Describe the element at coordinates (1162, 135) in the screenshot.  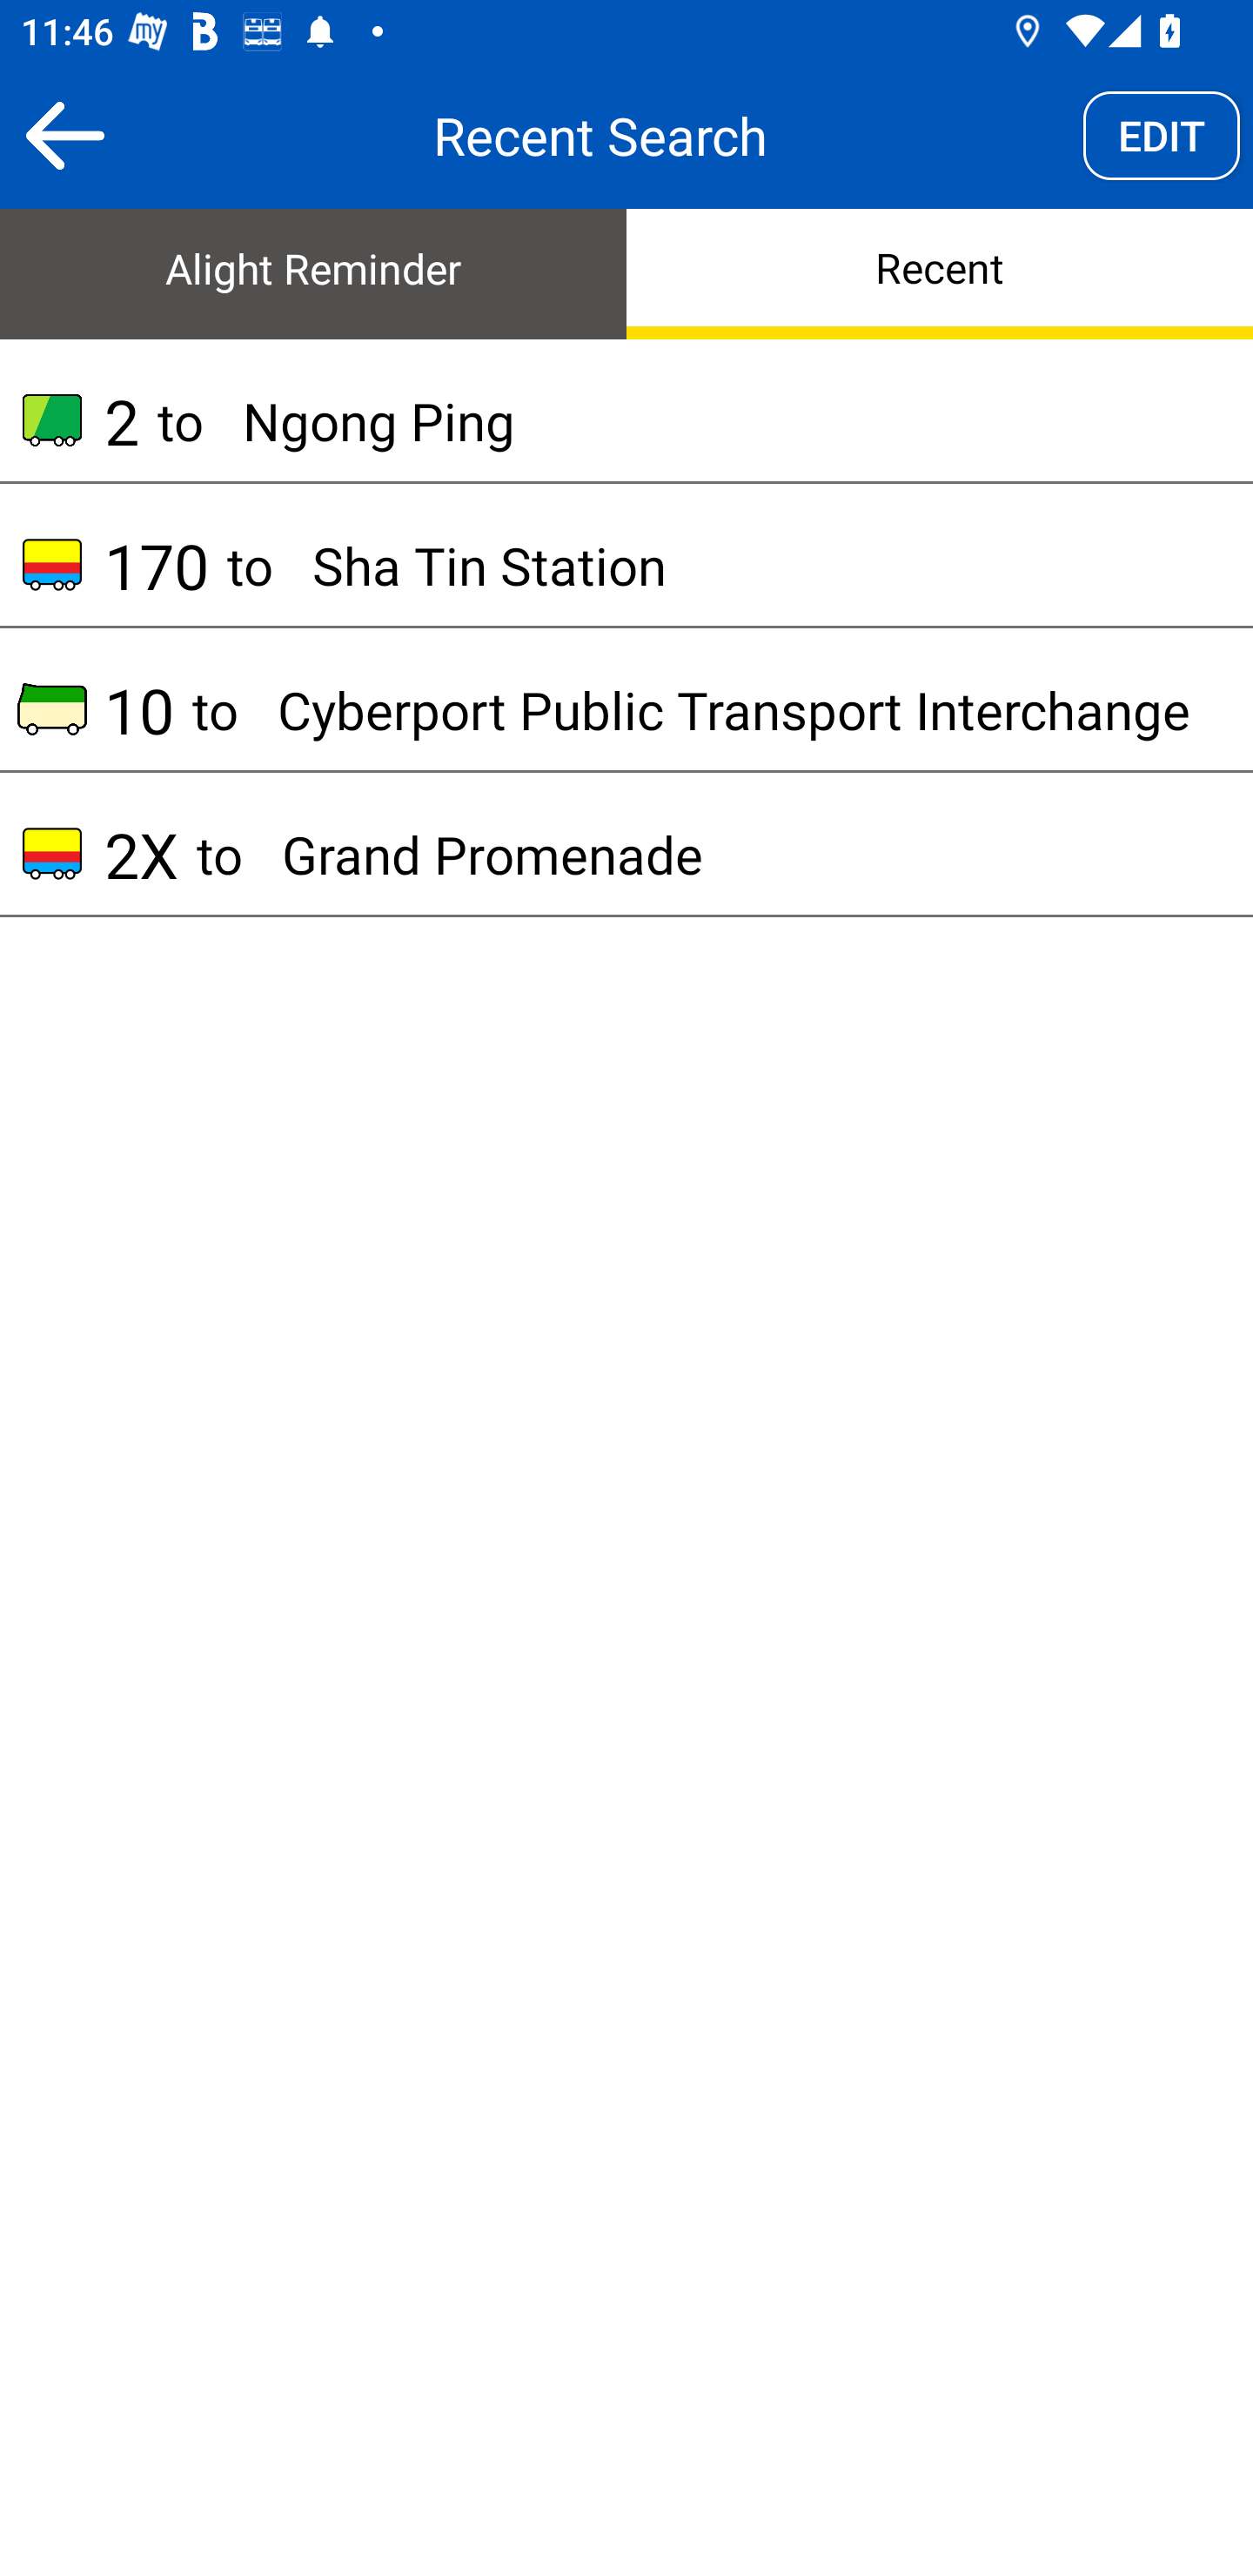
I see `EDIT Edit` at that location.